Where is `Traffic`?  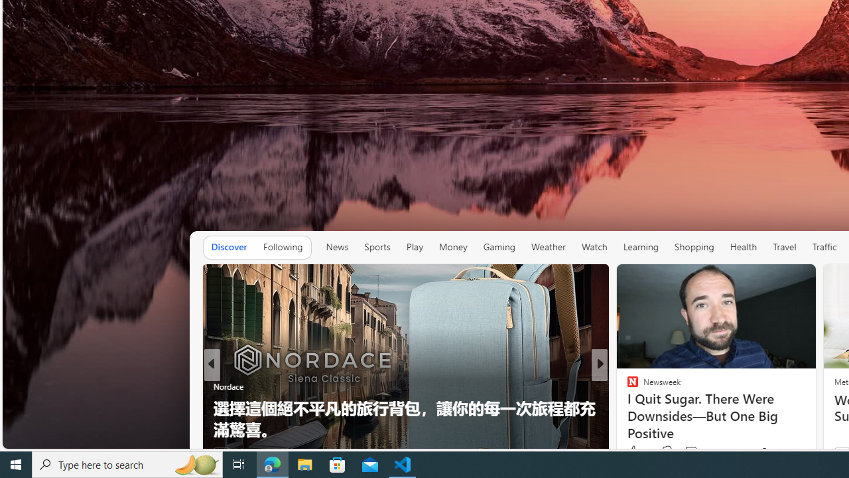 Traffic is located at coordinates (824, 247).